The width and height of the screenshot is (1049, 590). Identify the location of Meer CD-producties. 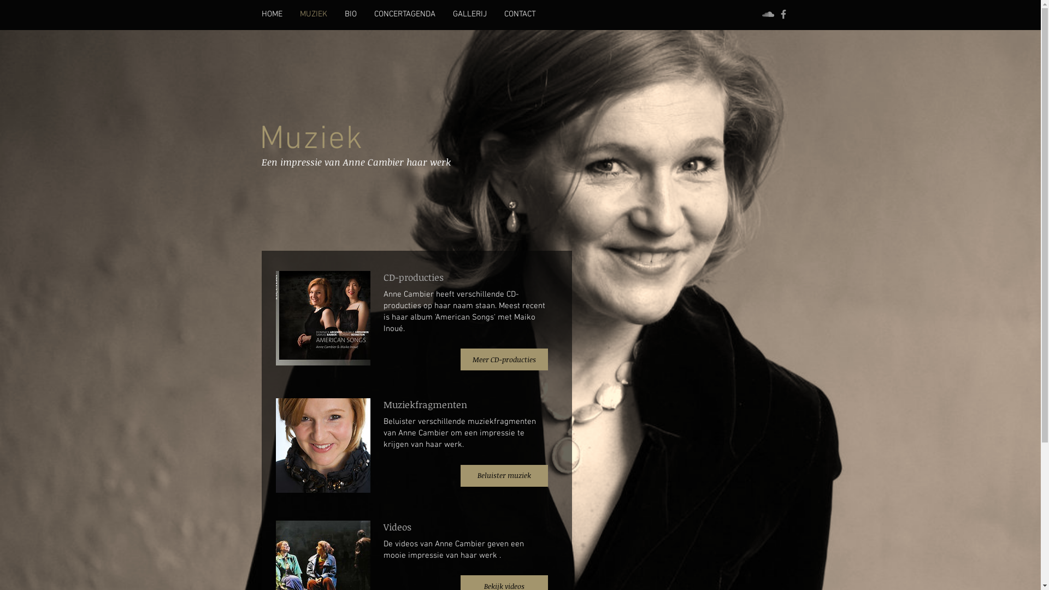
(504, 359).